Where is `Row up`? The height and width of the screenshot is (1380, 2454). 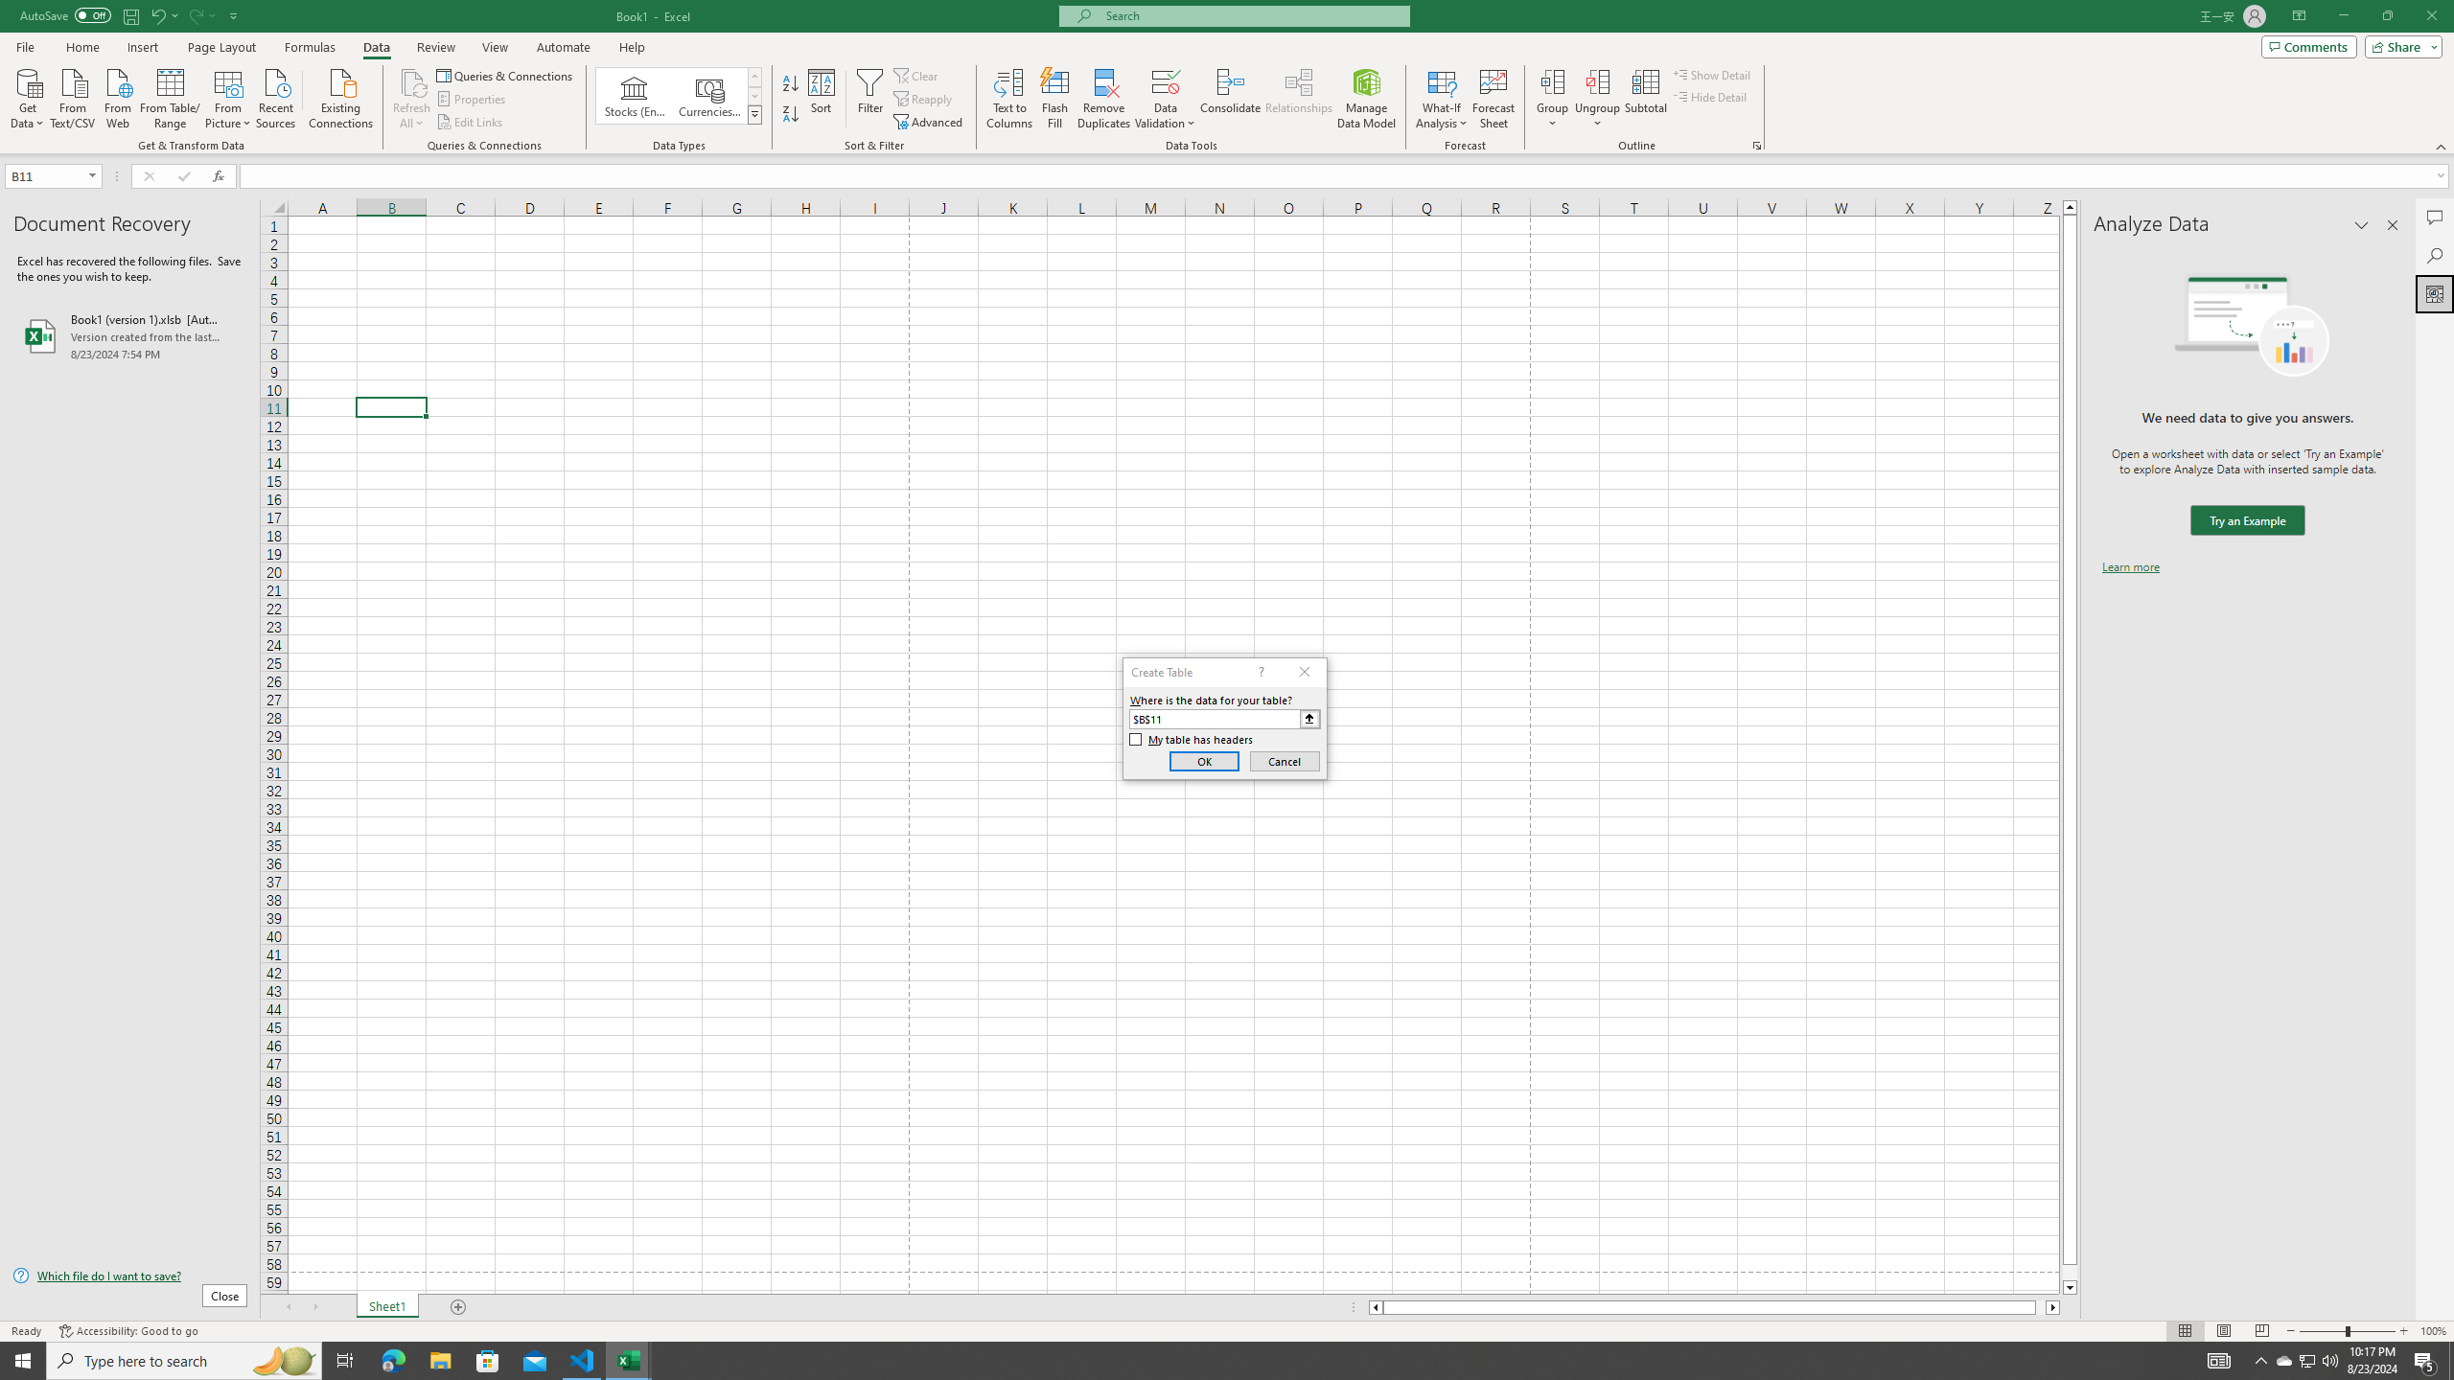 Row up is located at coordinates (755, 77).